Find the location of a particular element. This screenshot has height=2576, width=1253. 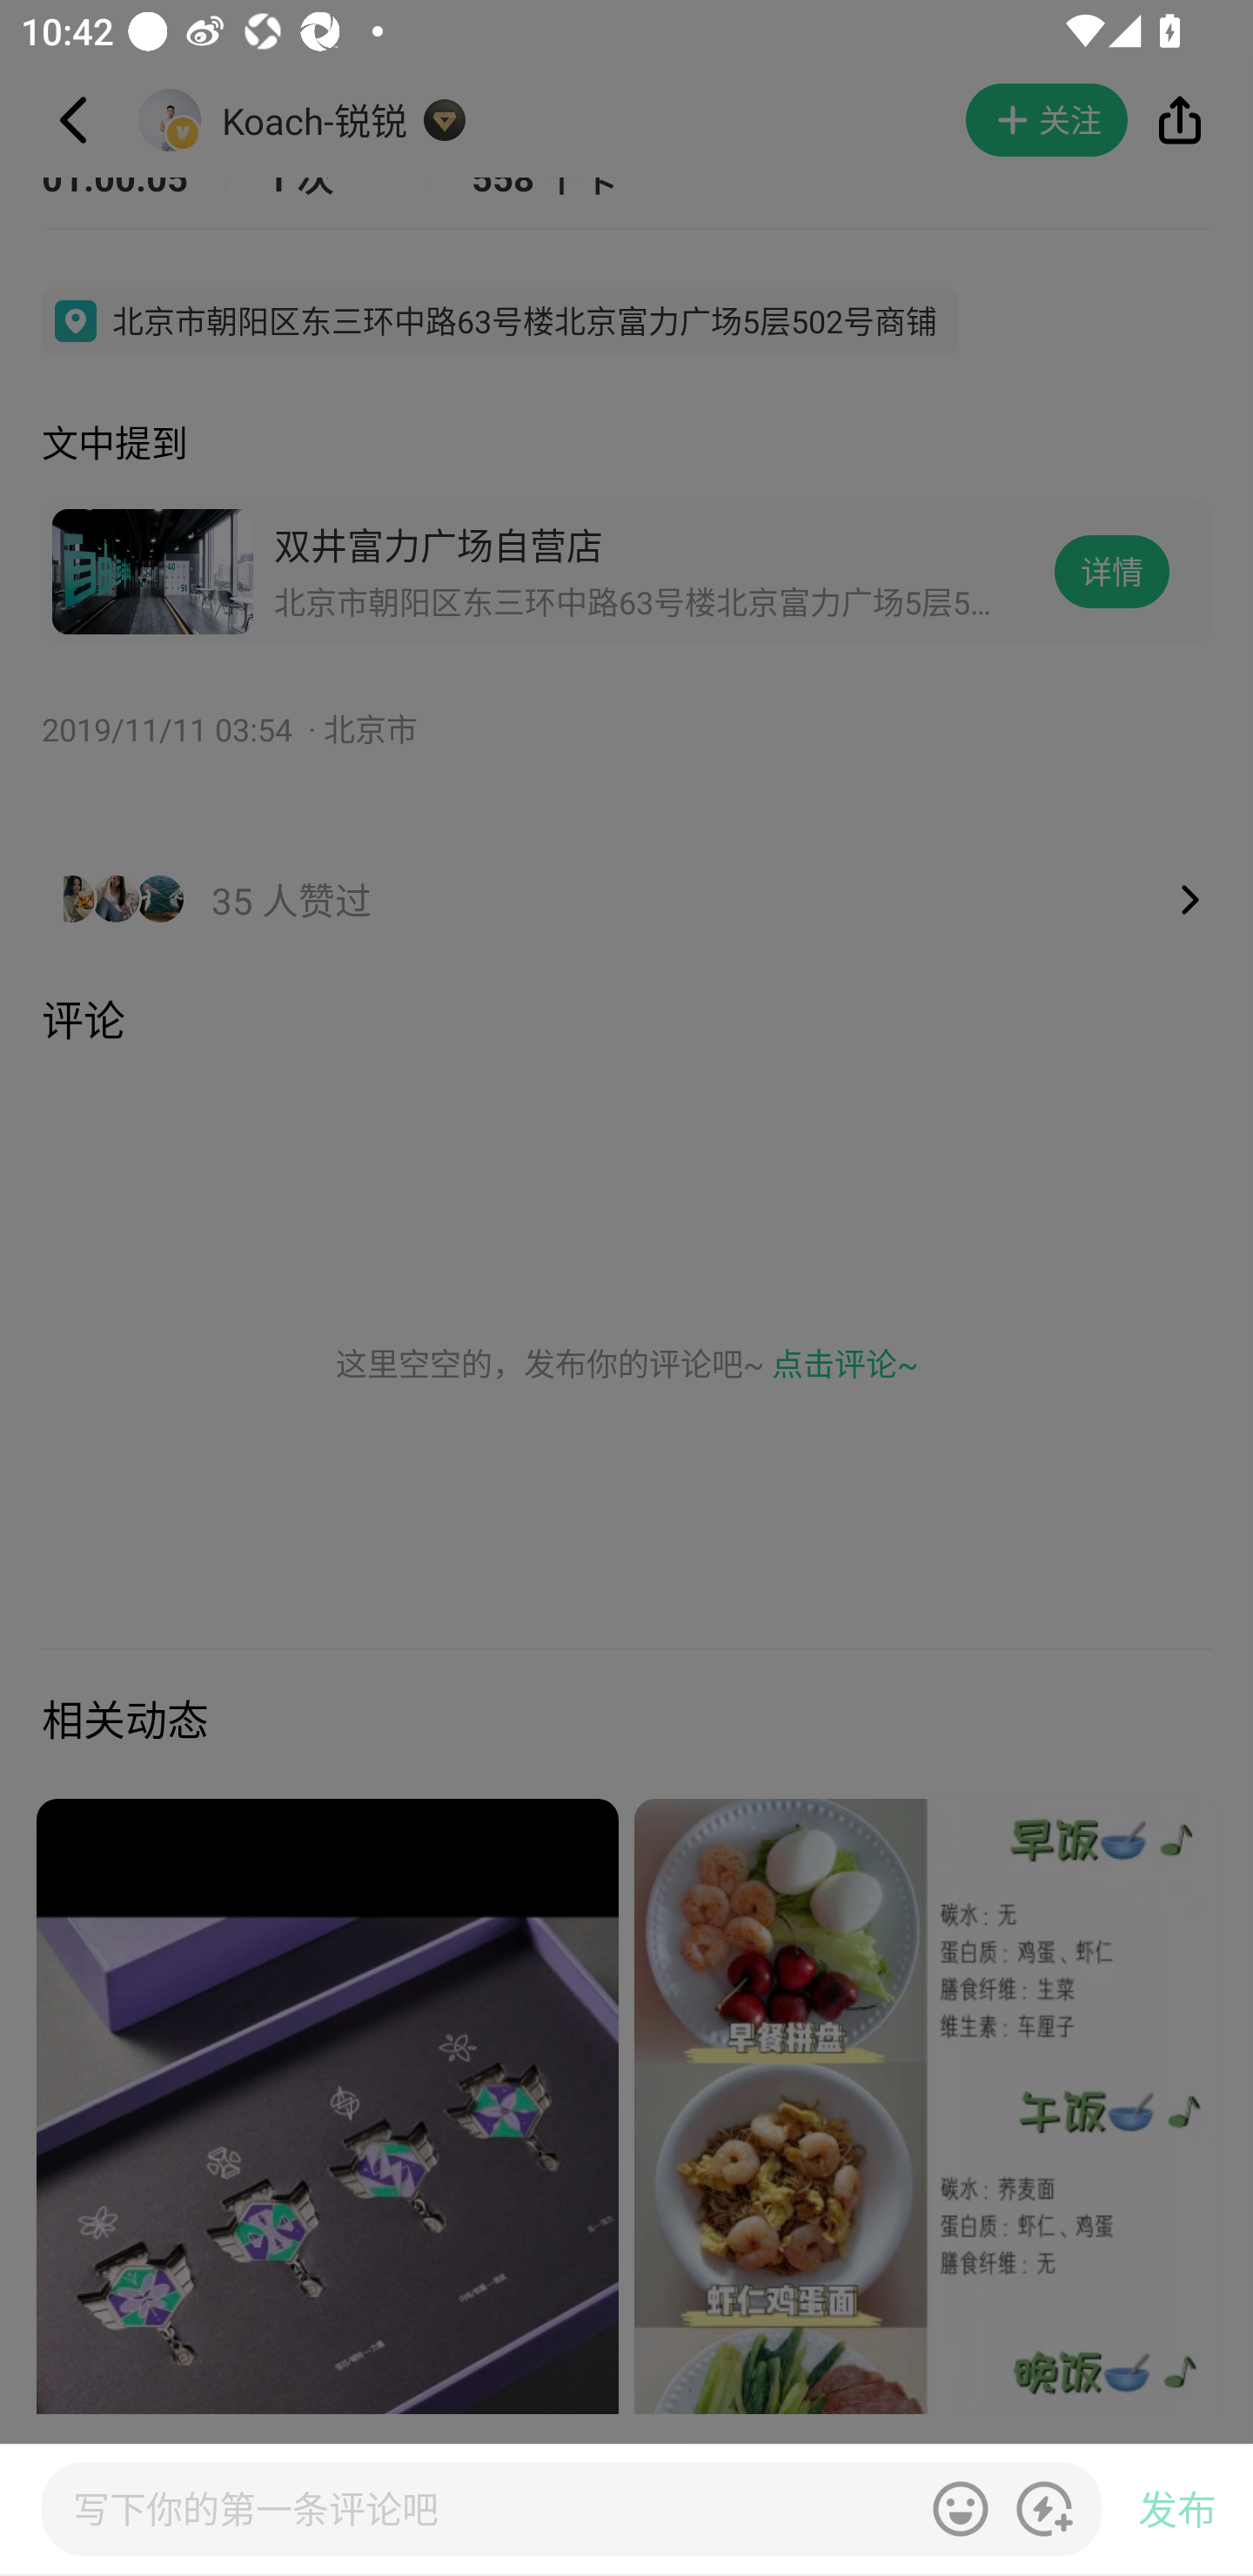

发布 is located at coordinates (1176, 2510).